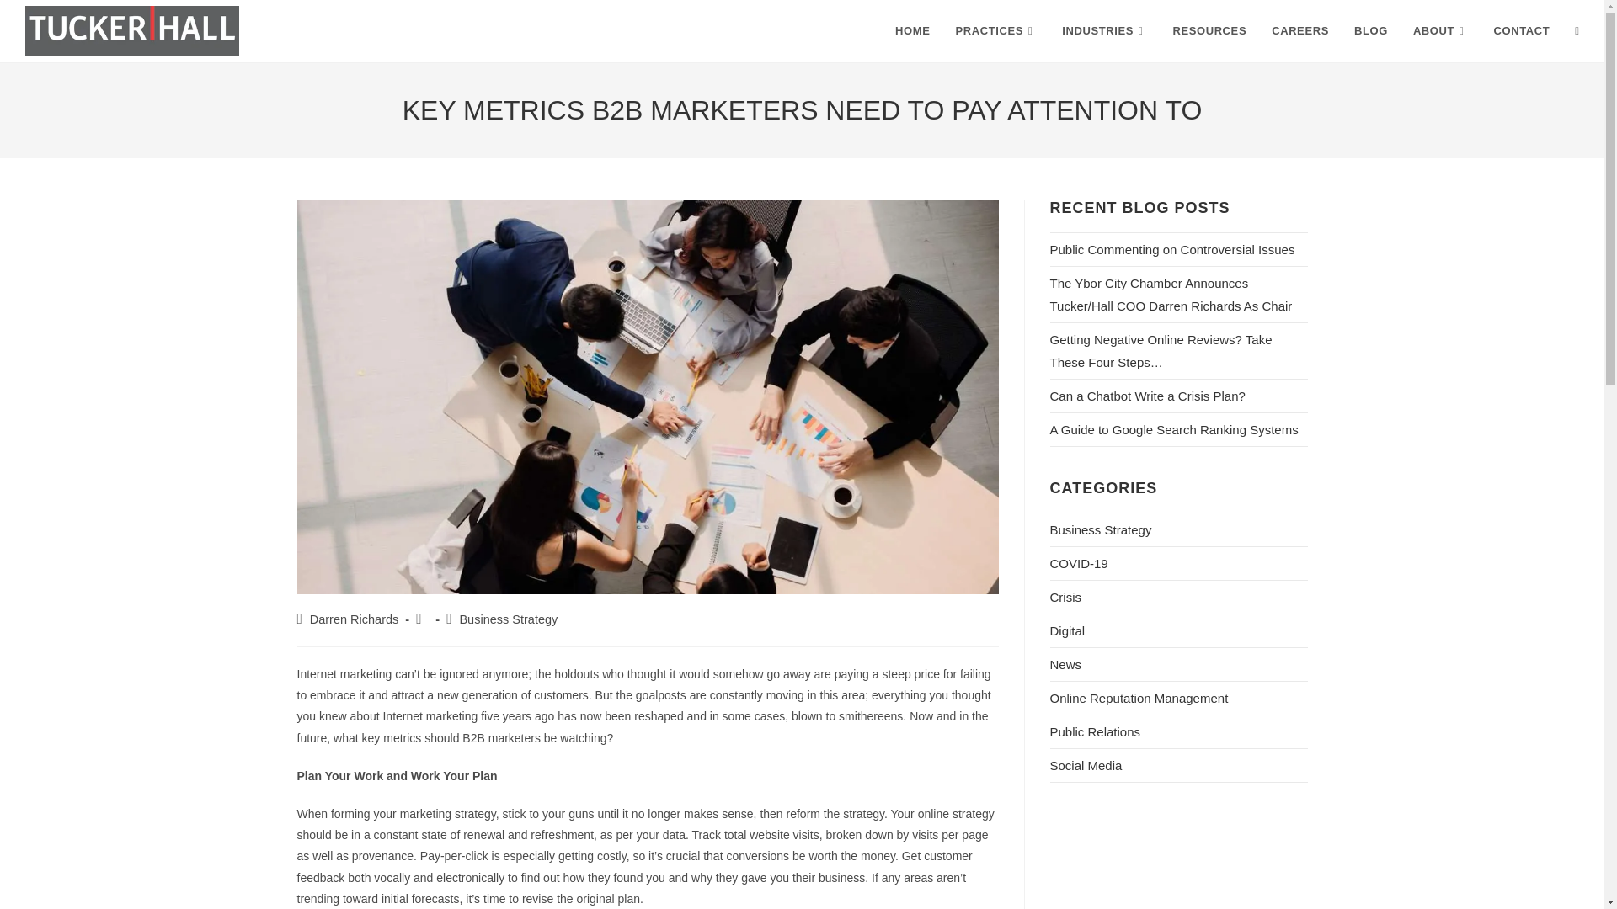 This screenshot has height=909, width=1617. I want to click on CONTACT, so click(1521, 31).